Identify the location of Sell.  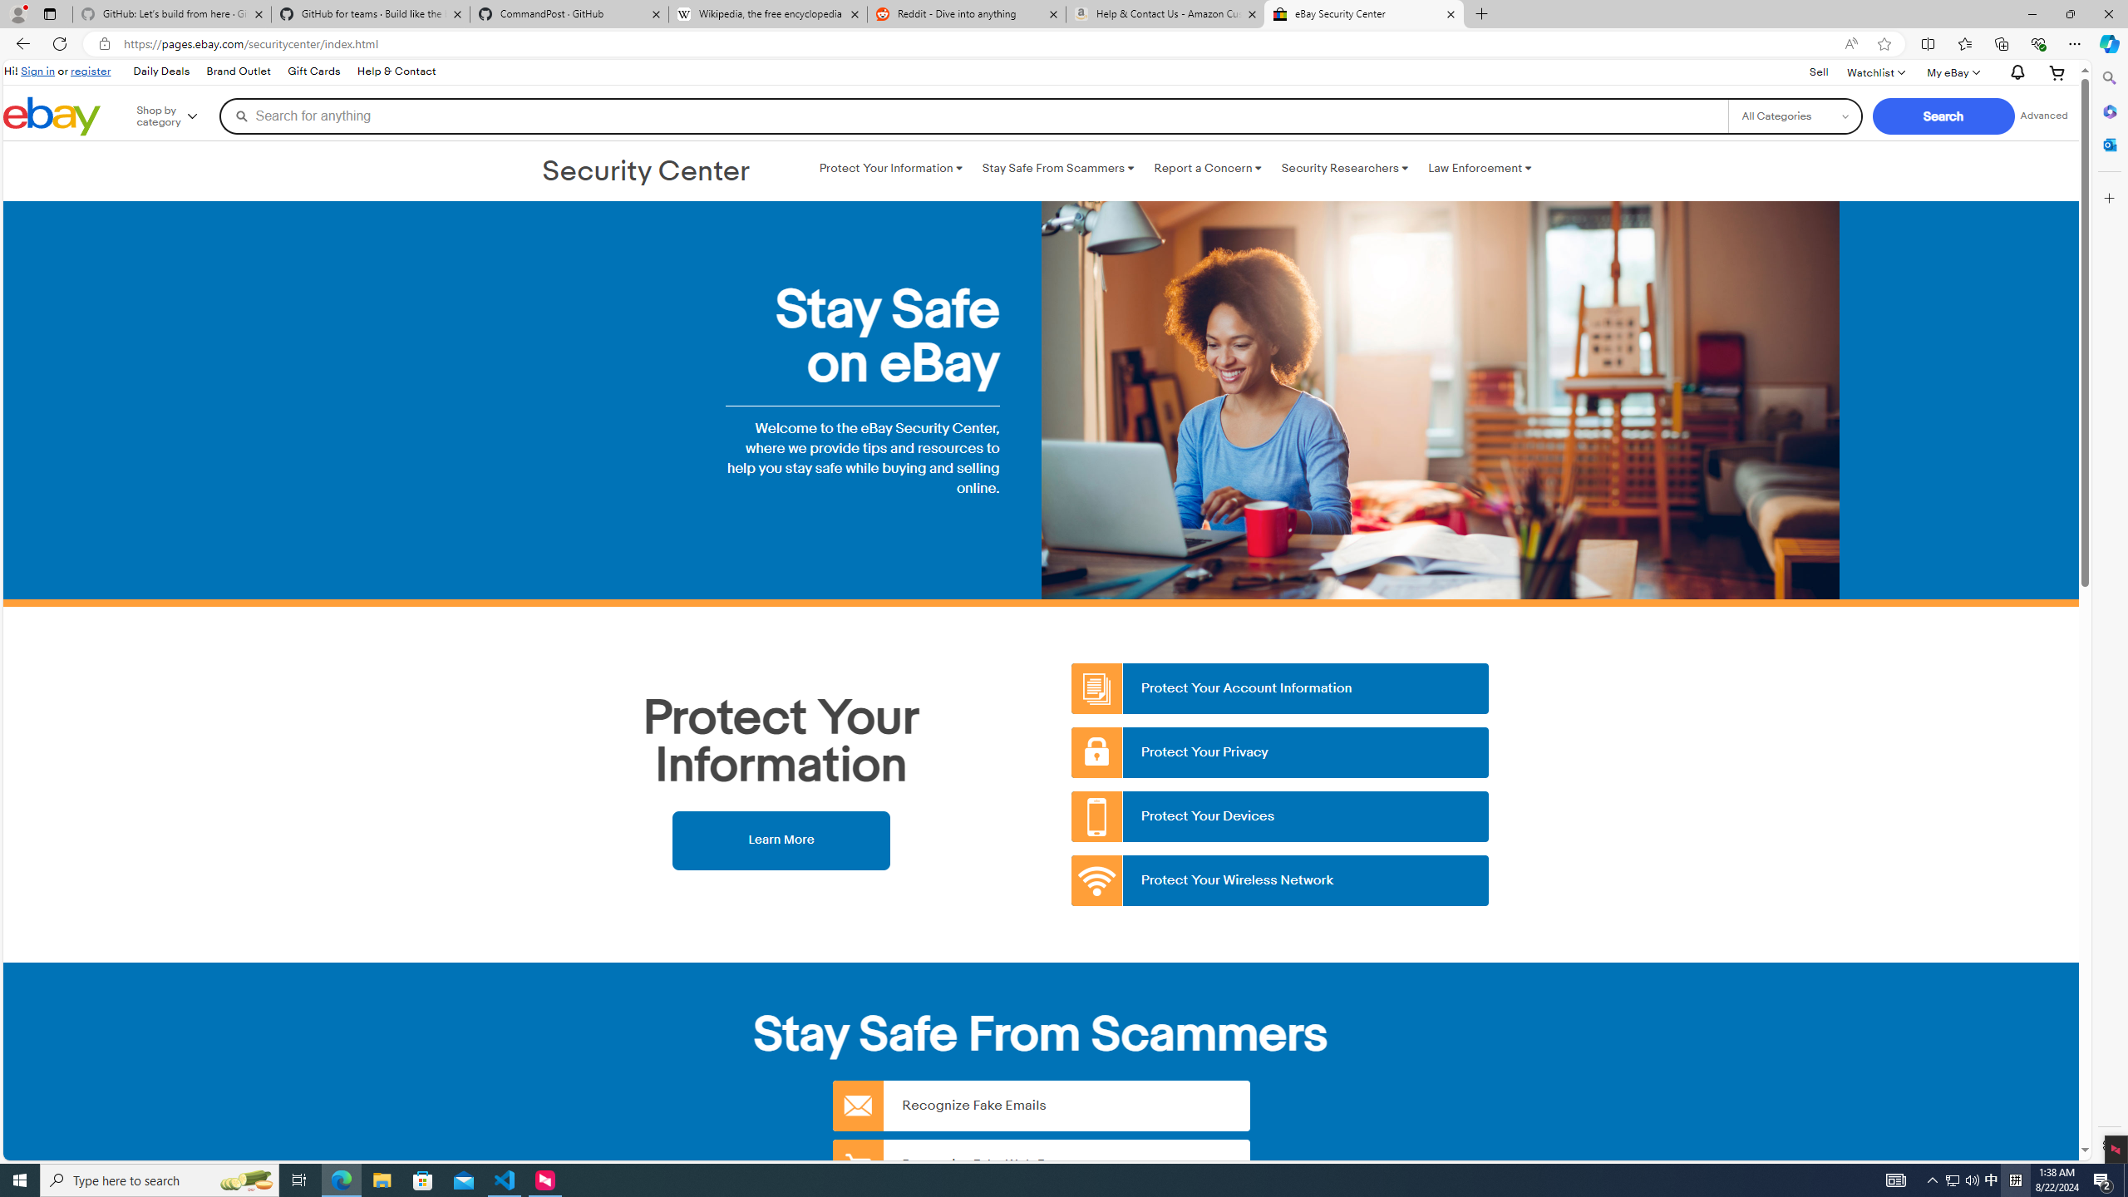
(1819, 71).